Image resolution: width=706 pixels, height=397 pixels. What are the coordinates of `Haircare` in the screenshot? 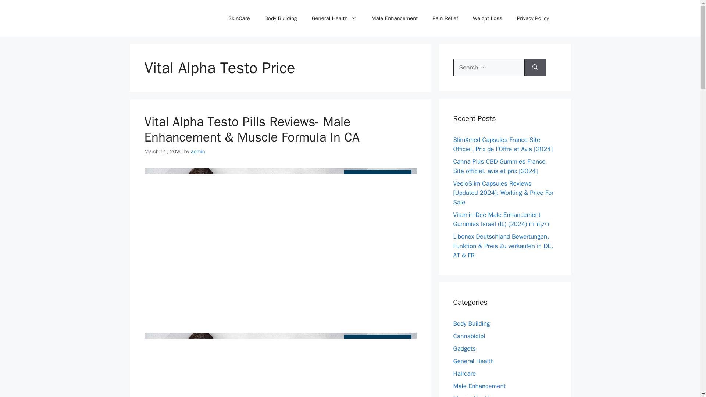 It's located at (464, 373).